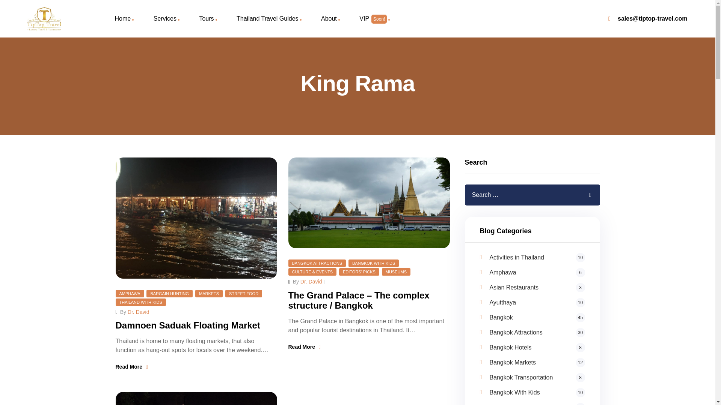  Describe the element at coordinates (243, 293) in the screenshot. I see `STREET FOOD` at that location.